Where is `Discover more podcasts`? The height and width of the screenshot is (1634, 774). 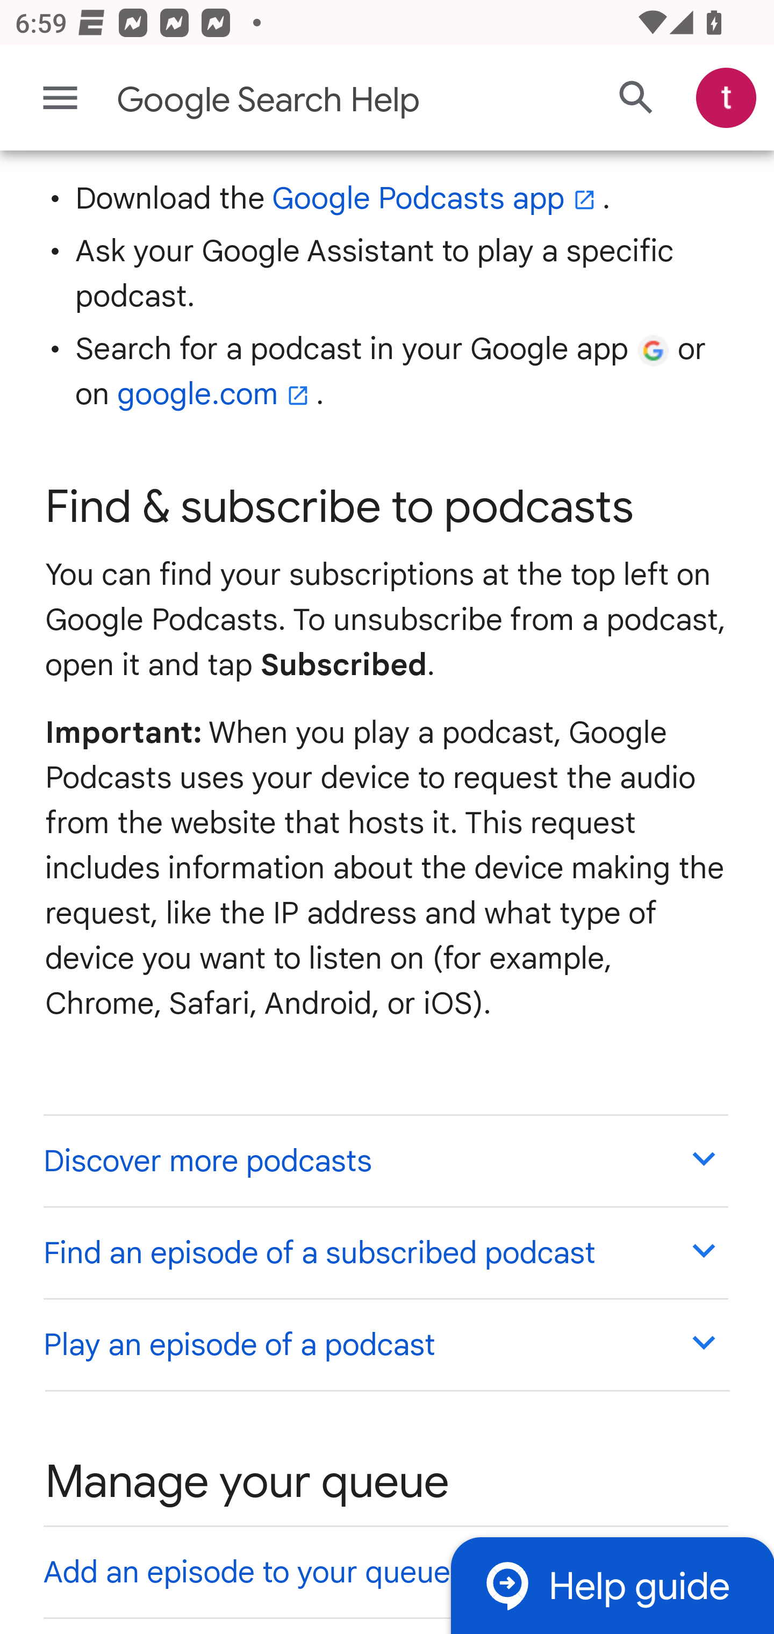
Discover more podcasts is located at coordinates (385, 1161).